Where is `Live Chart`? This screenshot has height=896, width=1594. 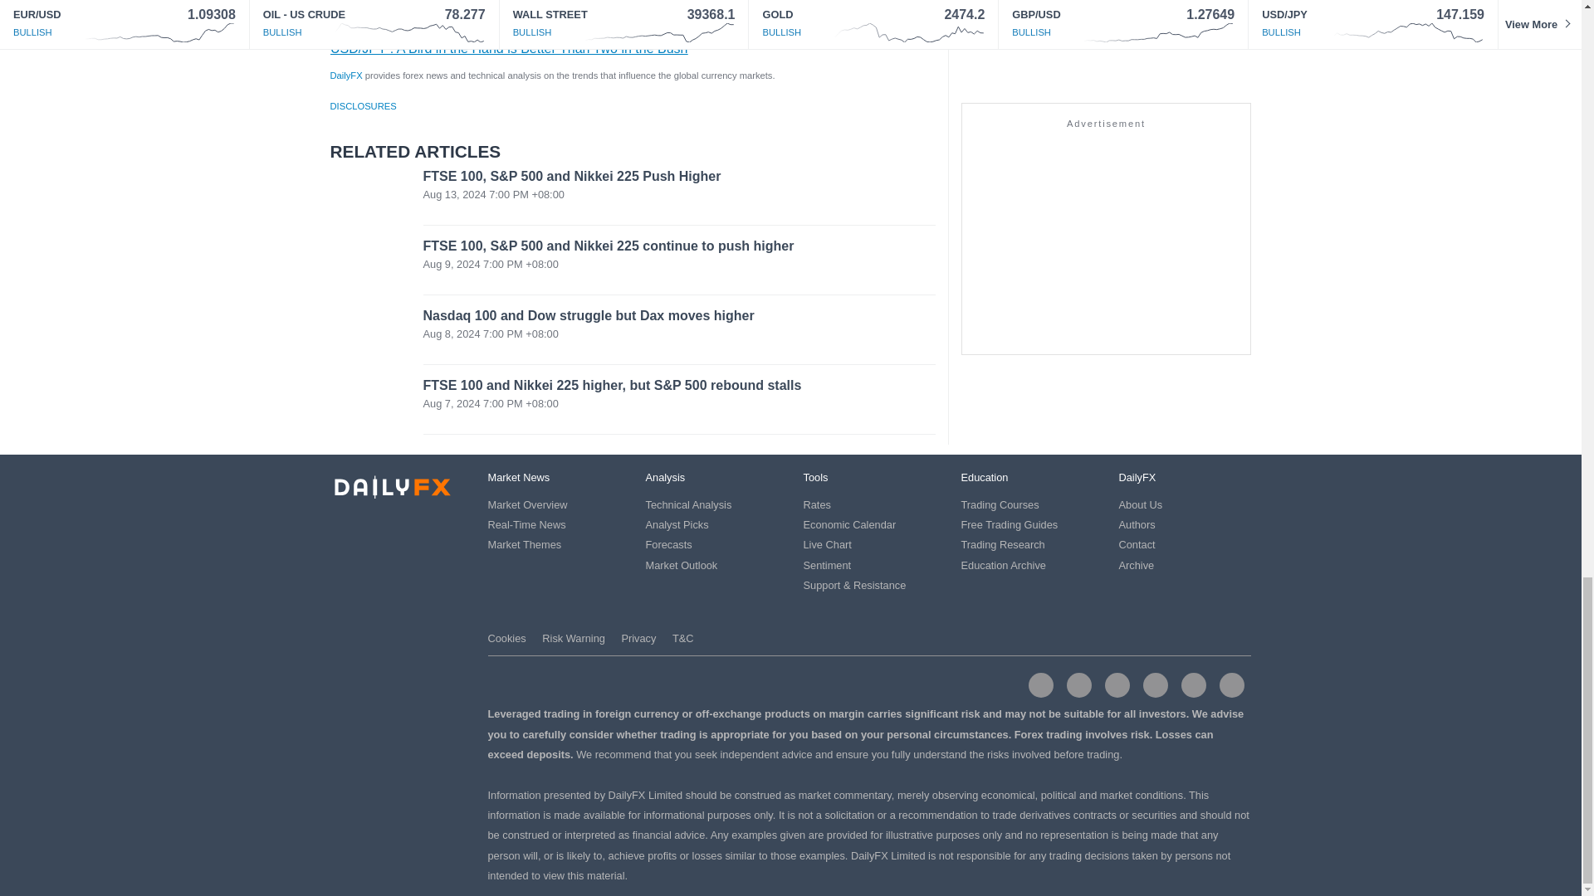
Live Chart is located at coordinates (827, 544).